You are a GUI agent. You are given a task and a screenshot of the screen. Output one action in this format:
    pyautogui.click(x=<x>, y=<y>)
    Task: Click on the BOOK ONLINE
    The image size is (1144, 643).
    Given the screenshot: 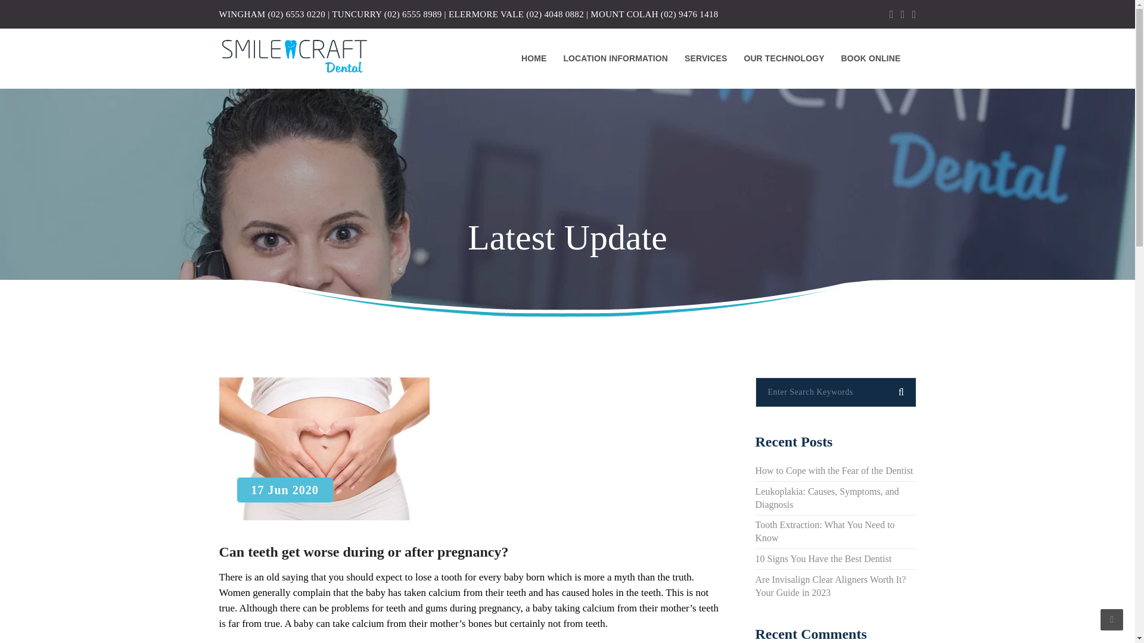 What is the action you would take?
    pyautogui.click(x=871, y=58)
    